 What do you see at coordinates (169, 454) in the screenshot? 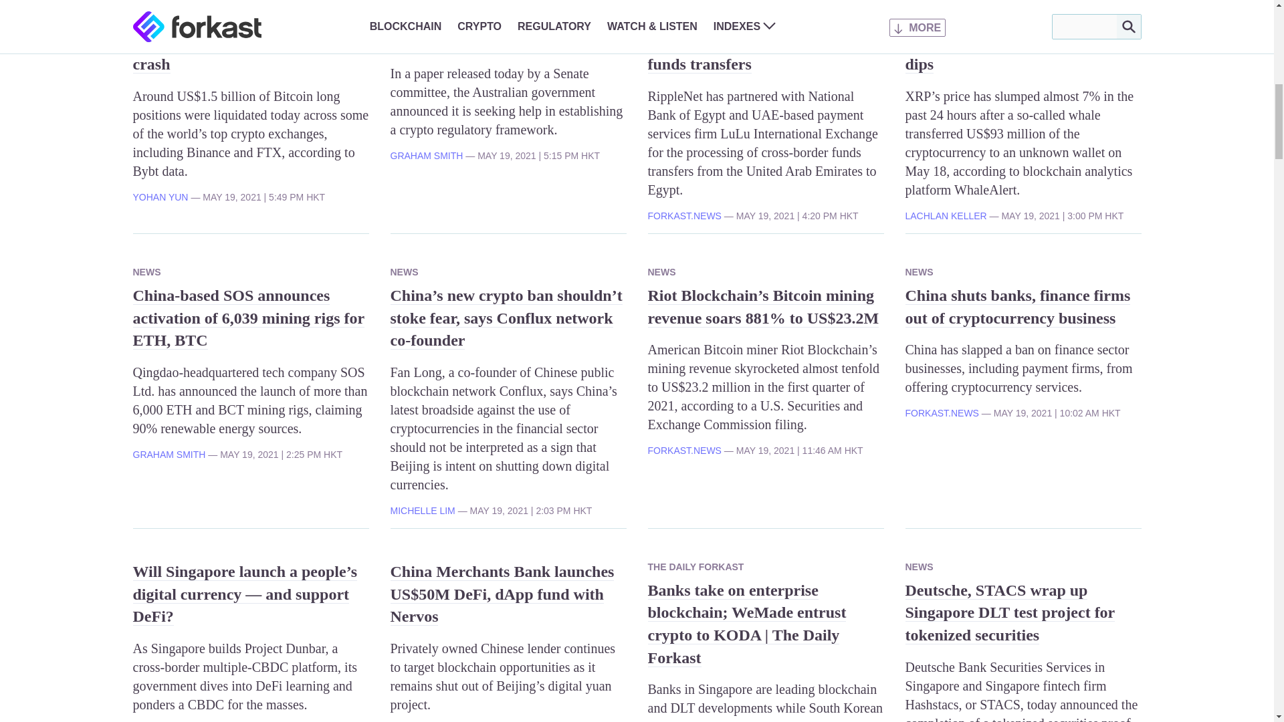
I see `Posts by Graham Smith` at bounding box center [169, 454].